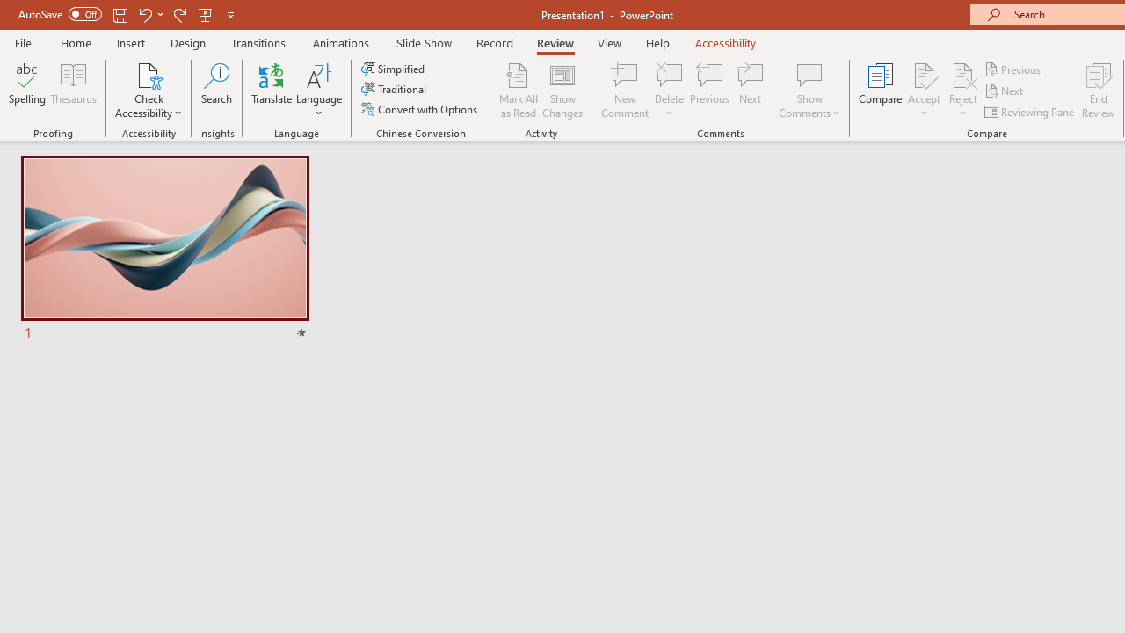  I want to click on Traditional, so click(396, 90).